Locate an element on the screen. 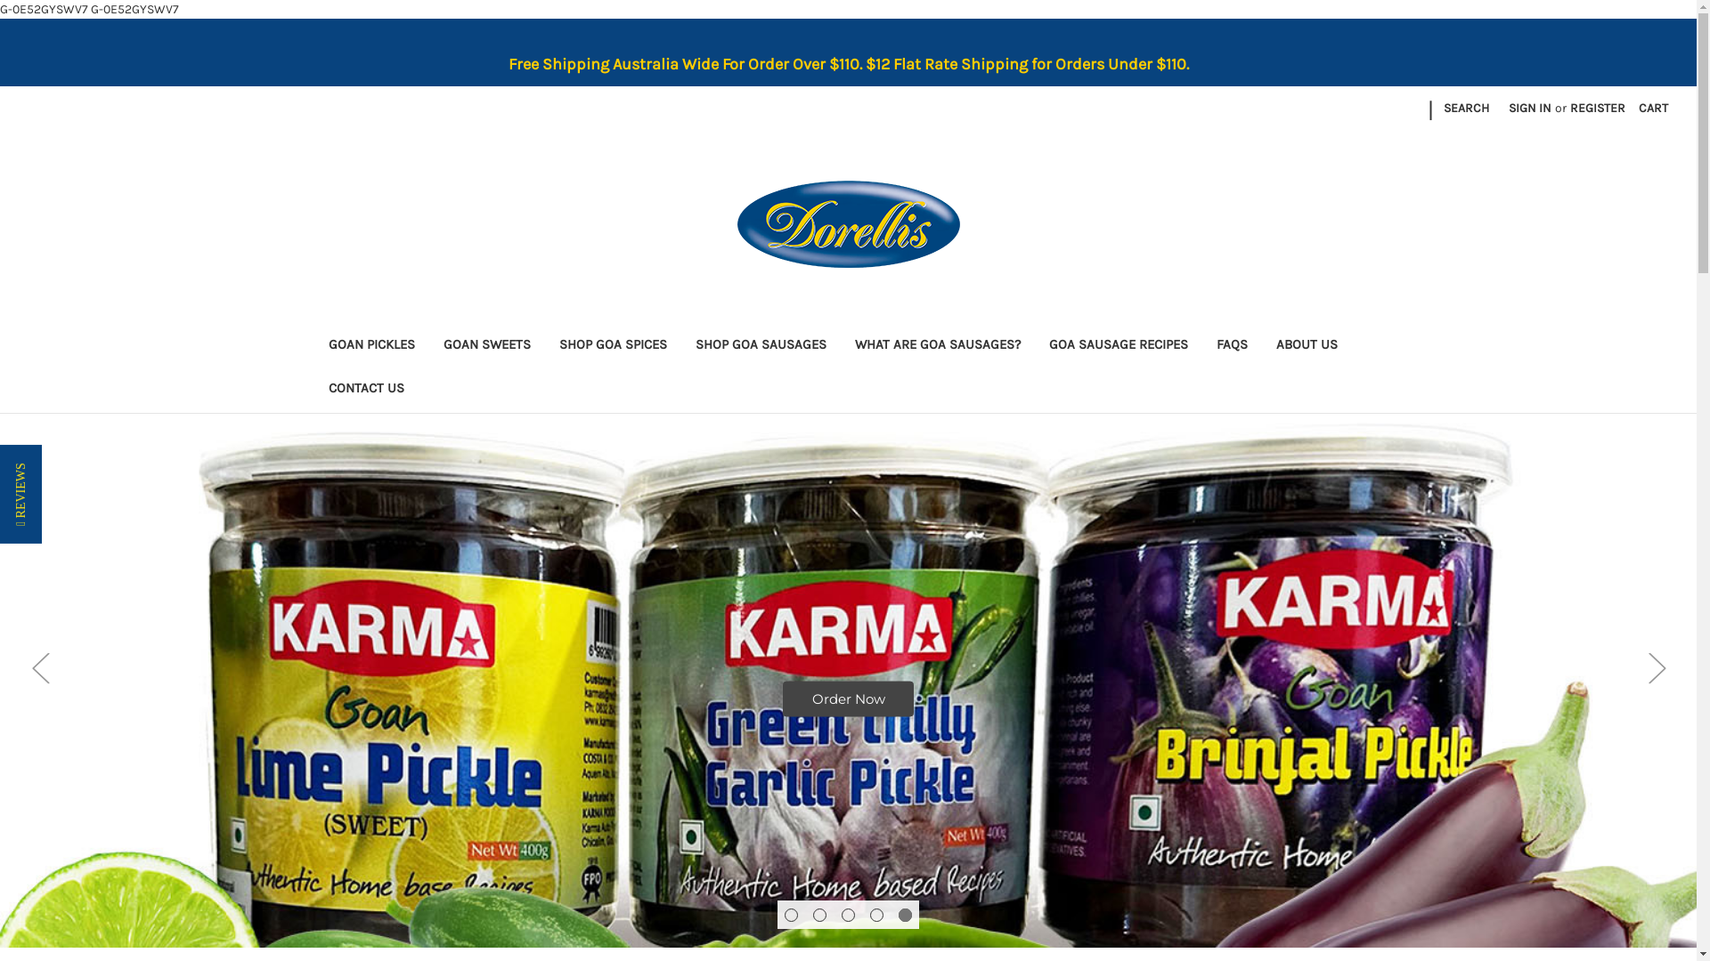  CART is located at coordinates (1653, 109).